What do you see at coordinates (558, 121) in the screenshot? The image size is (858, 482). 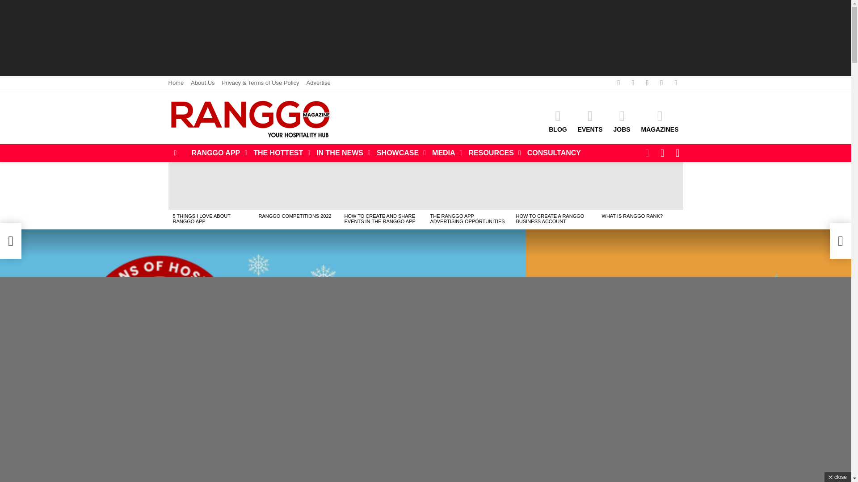 I see `BLOG` at bounding box center [558, 121].